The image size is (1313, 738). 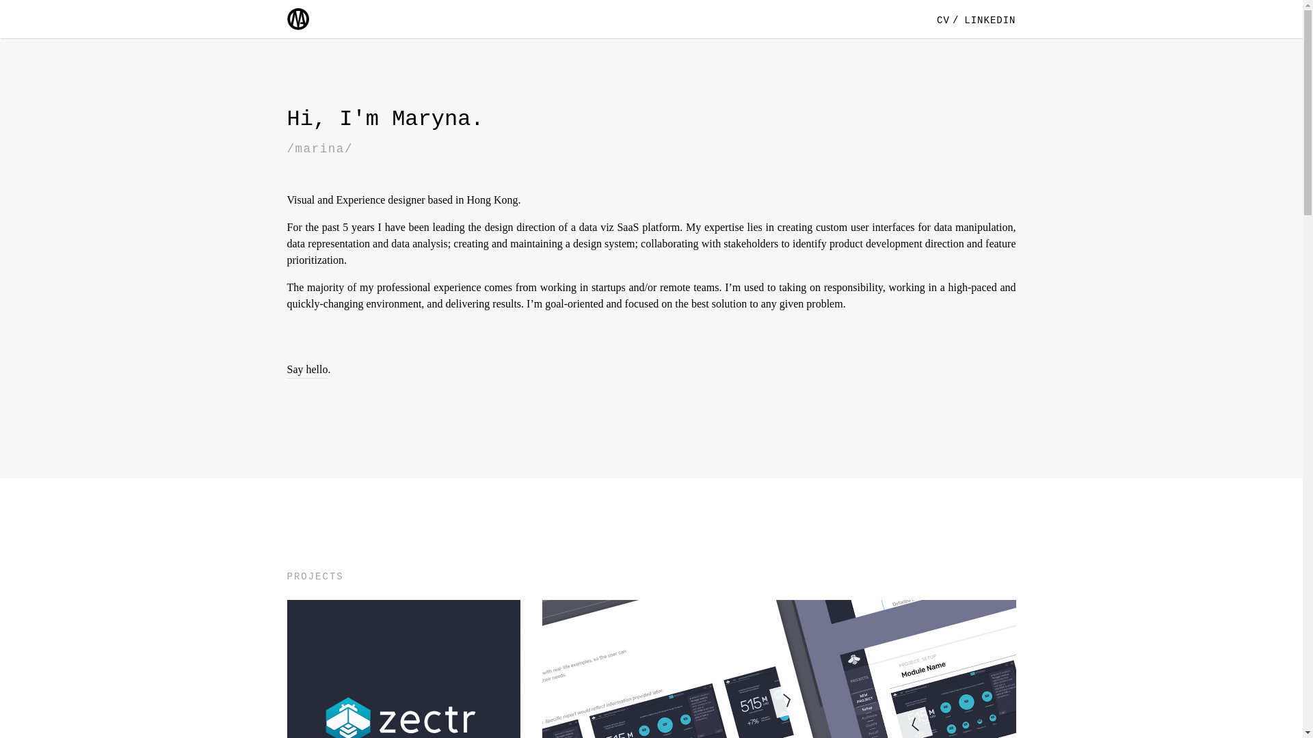 What do you see at coordinates (987, 20) in the screenshot?
I see `LINKEDIN` at bounding box center [987, 20].